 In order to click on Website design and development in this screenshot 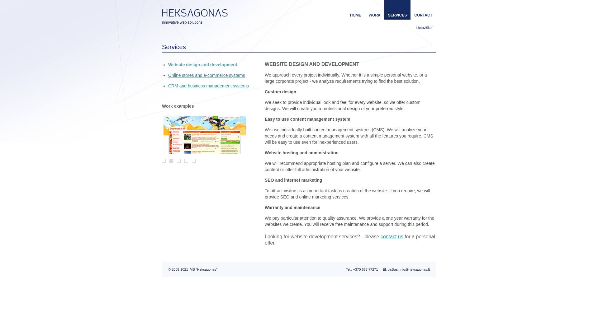, I will do `click(202, 65)`.